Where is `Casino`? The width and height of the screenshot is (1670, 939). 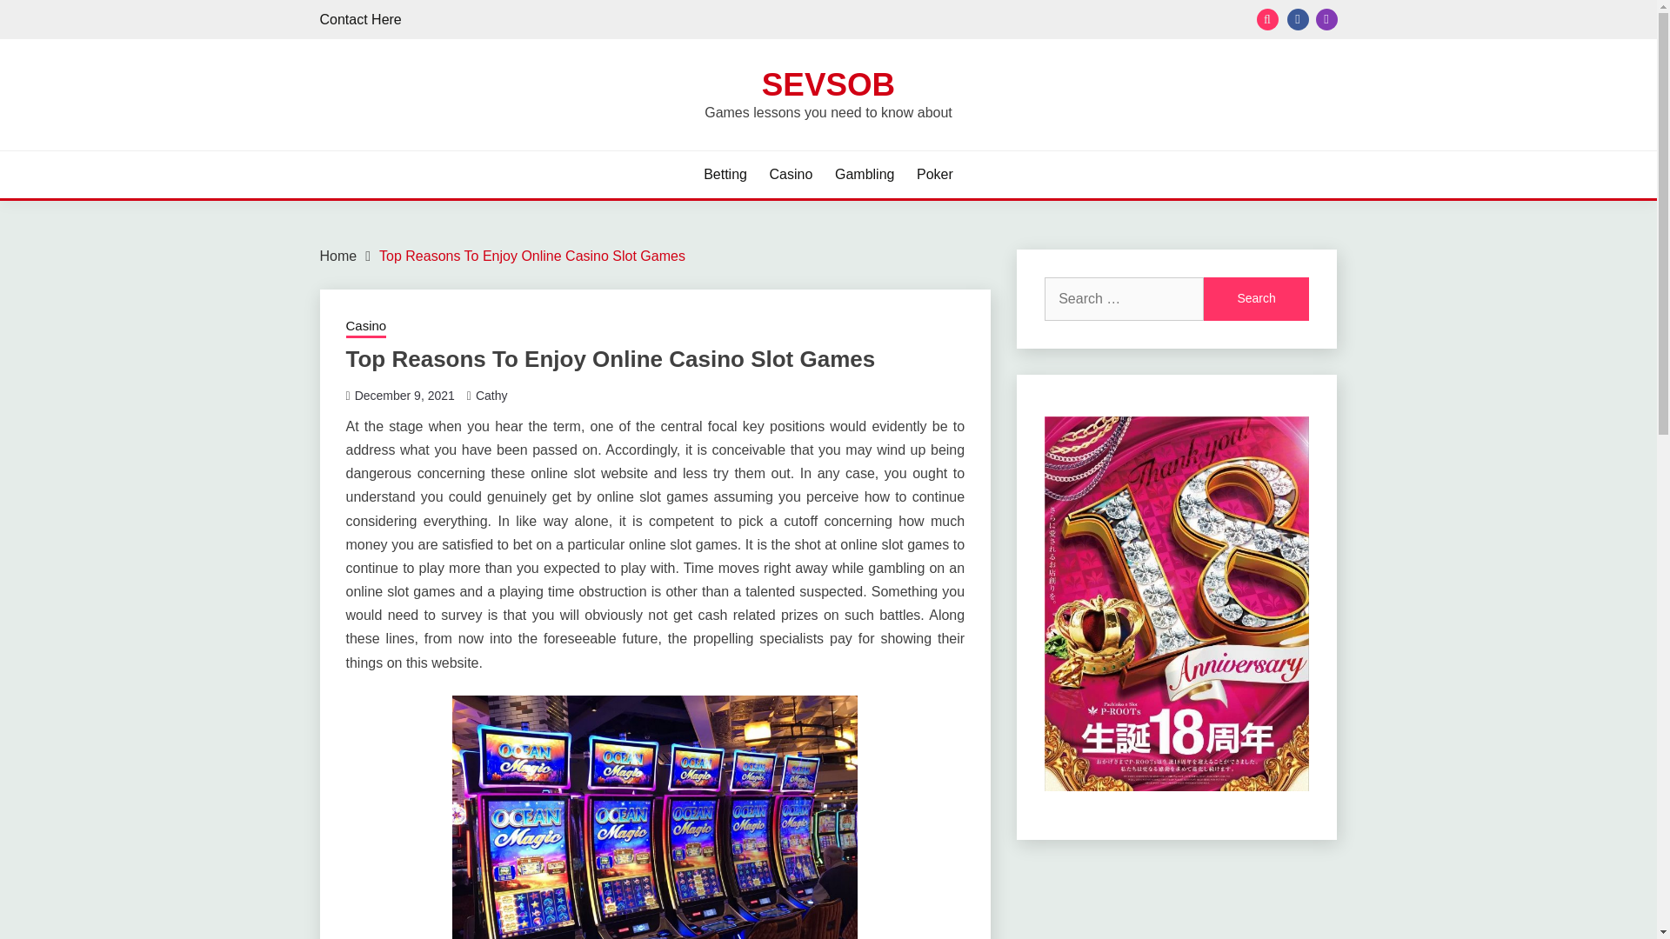
Casino is located at coordinates (792, 174).